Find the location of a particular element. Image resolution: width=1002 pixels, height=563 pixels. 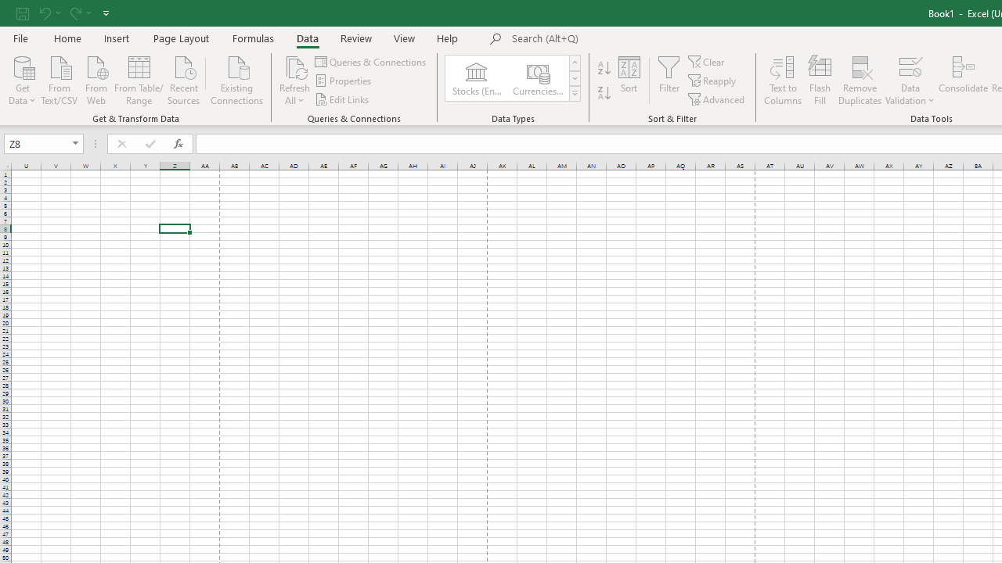

Reapply is located at coordinates (713, 81).